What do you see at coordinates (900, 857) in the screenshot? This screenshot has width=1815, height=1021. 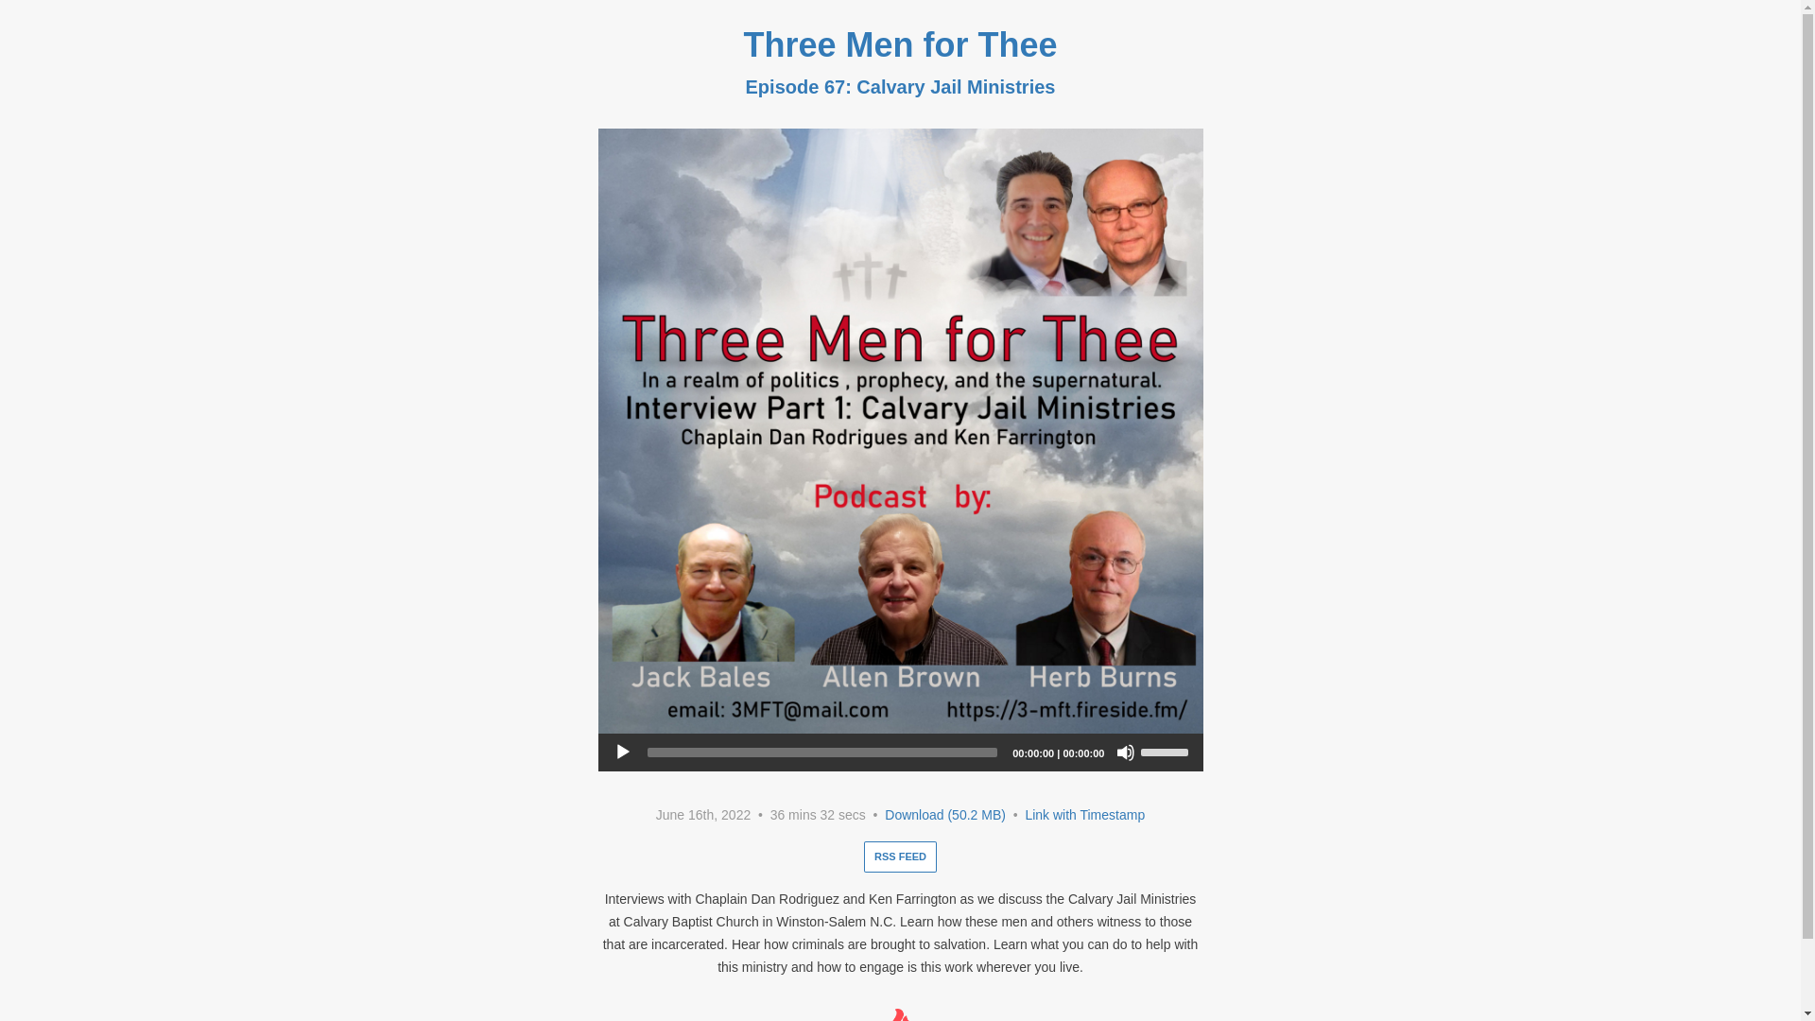 I see `RSS FEED` at bounding box center [900, 857].